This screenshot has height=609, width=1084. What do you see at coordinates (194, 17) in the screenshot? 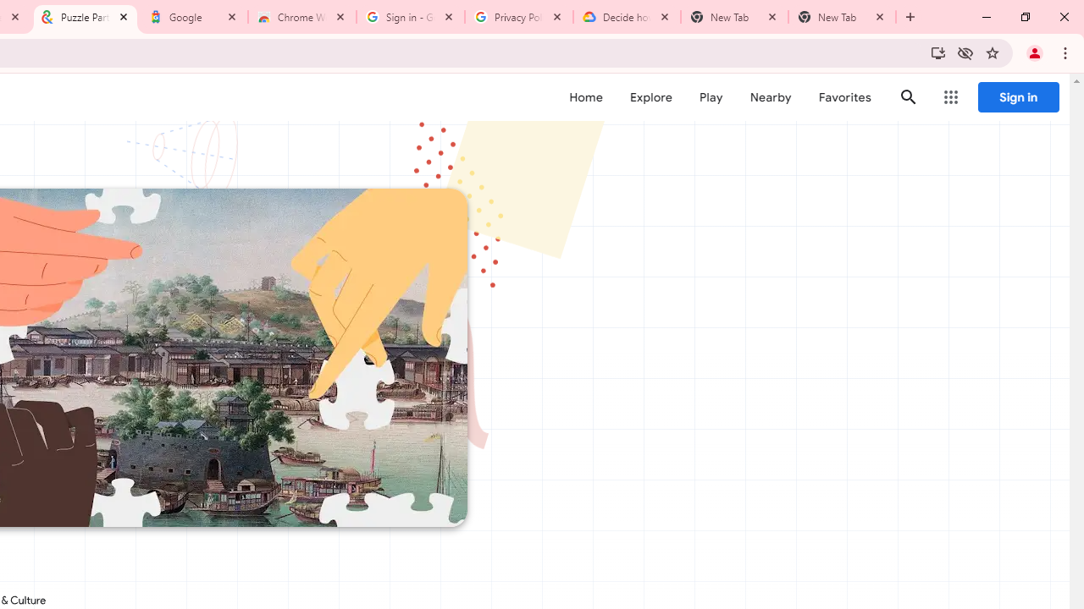
I see `Google` at bounding box center [194, 17].